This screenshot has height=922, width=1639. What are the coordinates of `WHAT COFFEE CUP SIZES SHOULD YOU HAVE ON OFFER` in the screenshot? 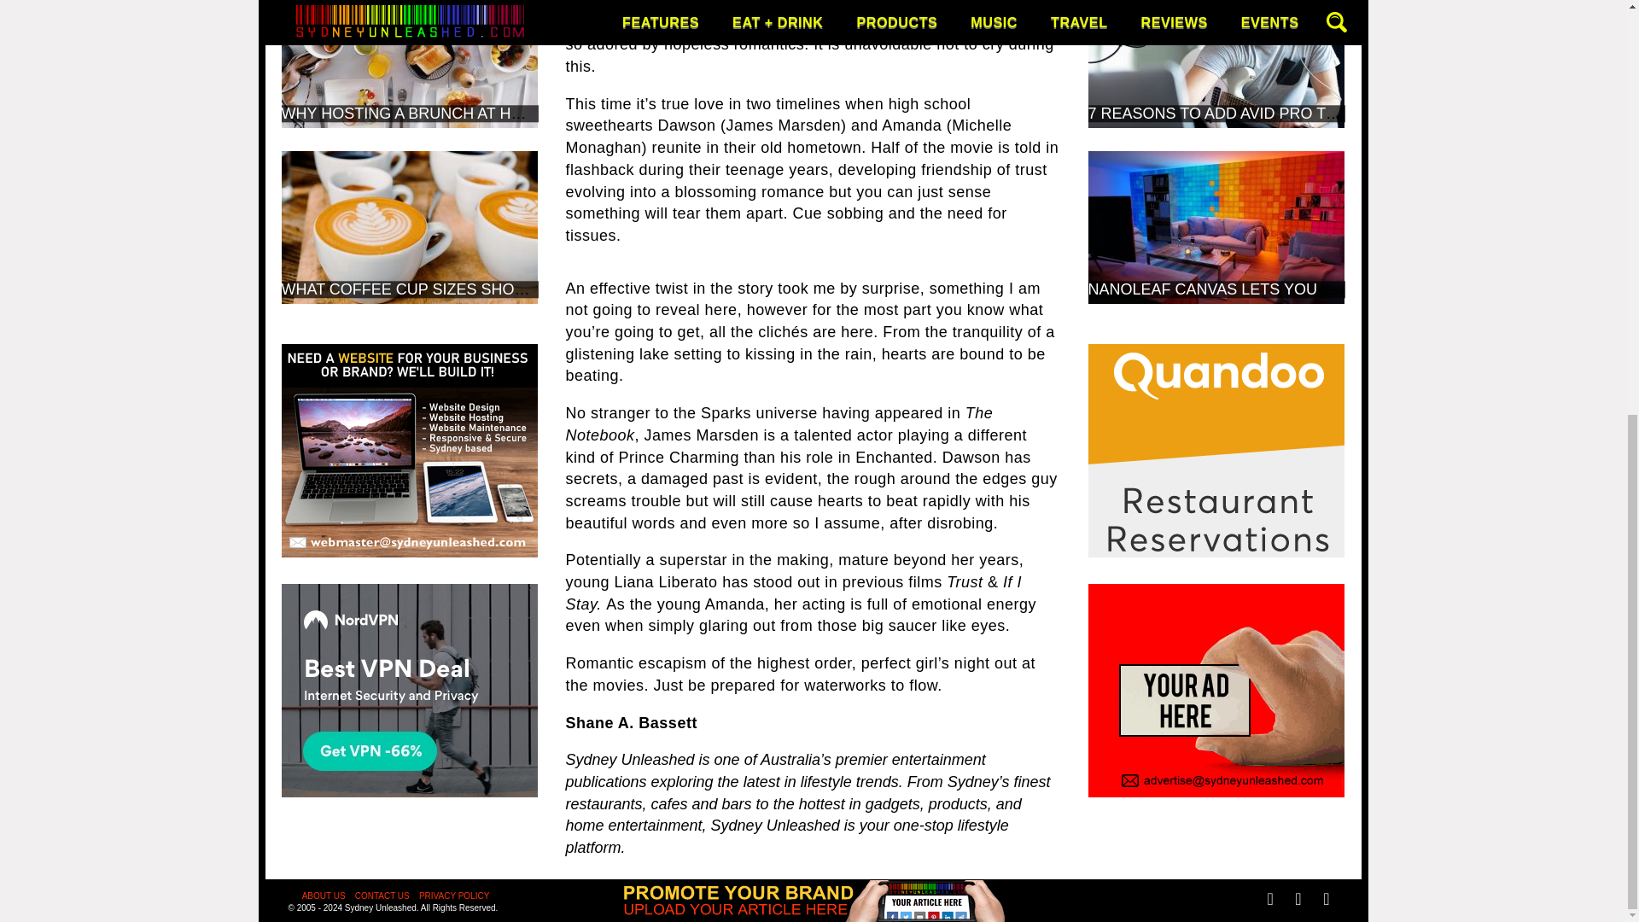 It's located at (497, 289).